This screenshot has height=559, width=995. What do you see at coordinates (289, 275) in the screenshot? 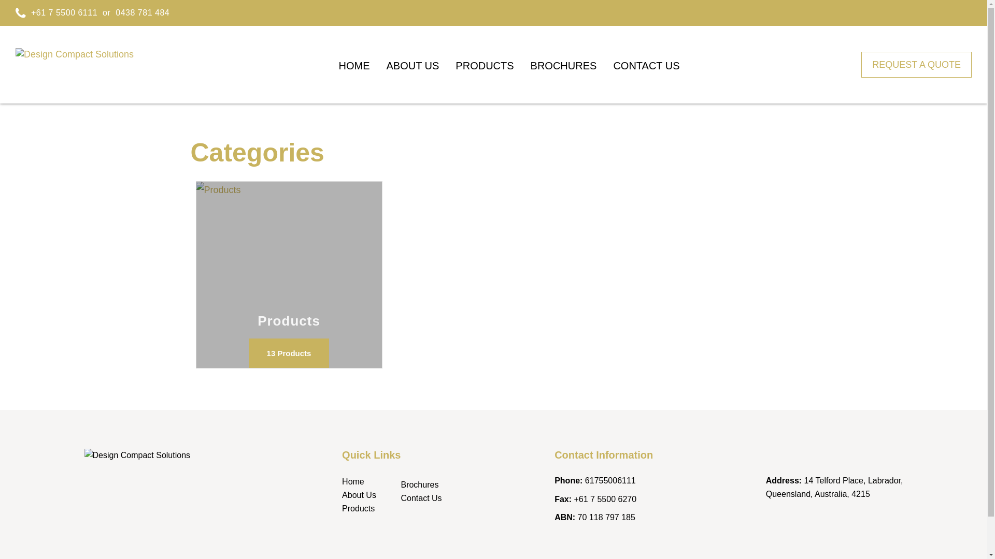
I see ` ` at bounding box center [289, 275].